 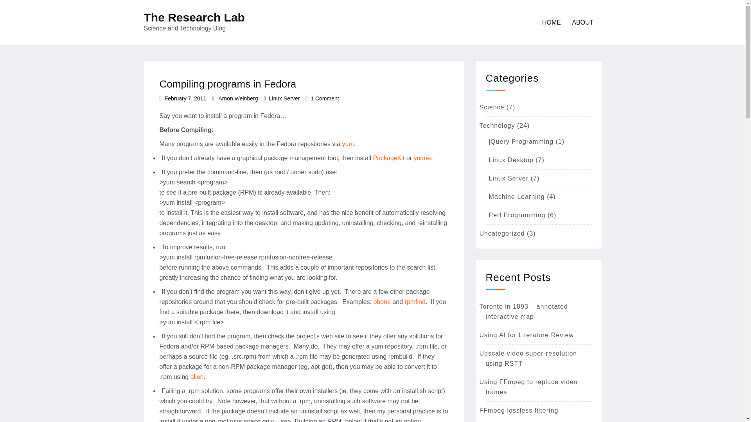 What do you see at coordinates (185, 98) in the screenshot?
I see `February 7, 2011` at bounding box center [185, 98].